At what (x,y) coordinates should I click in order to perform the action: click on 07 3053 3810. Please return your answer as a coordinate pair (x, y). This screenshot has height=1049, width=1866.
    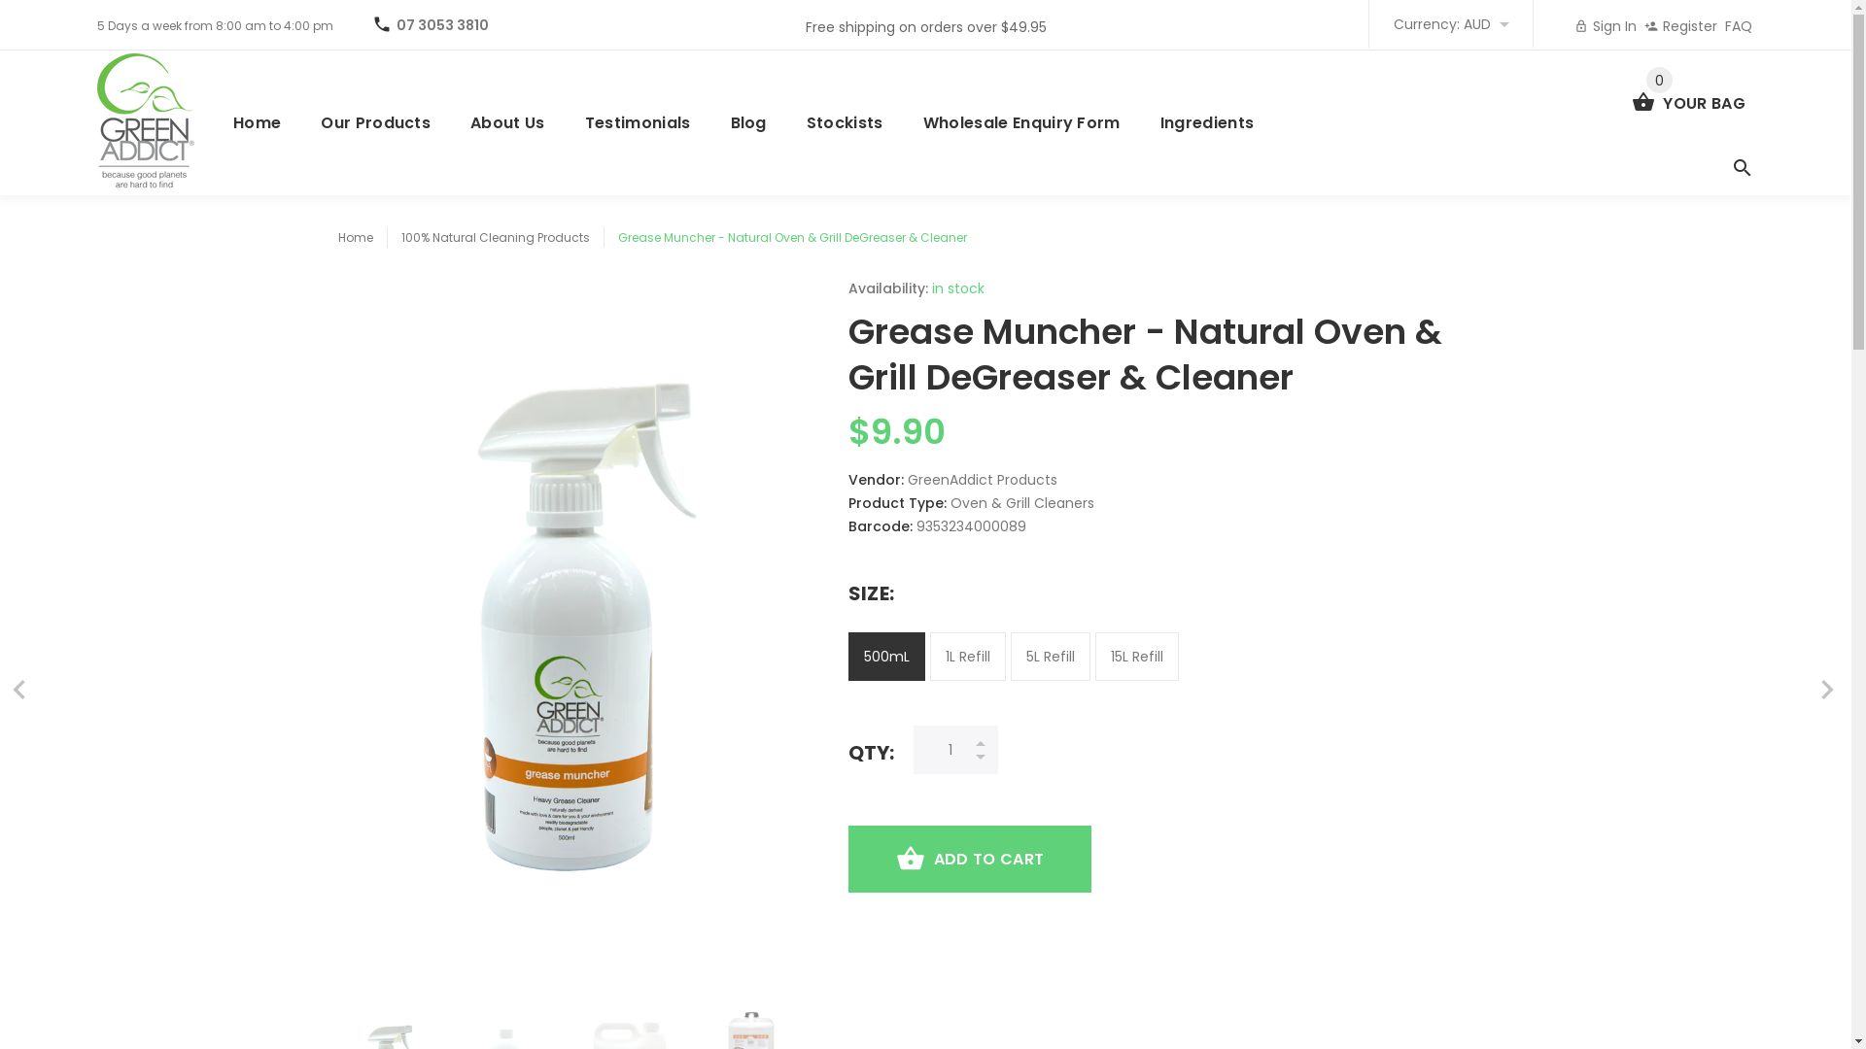
    Looking at the image, I should click on (443, 25).